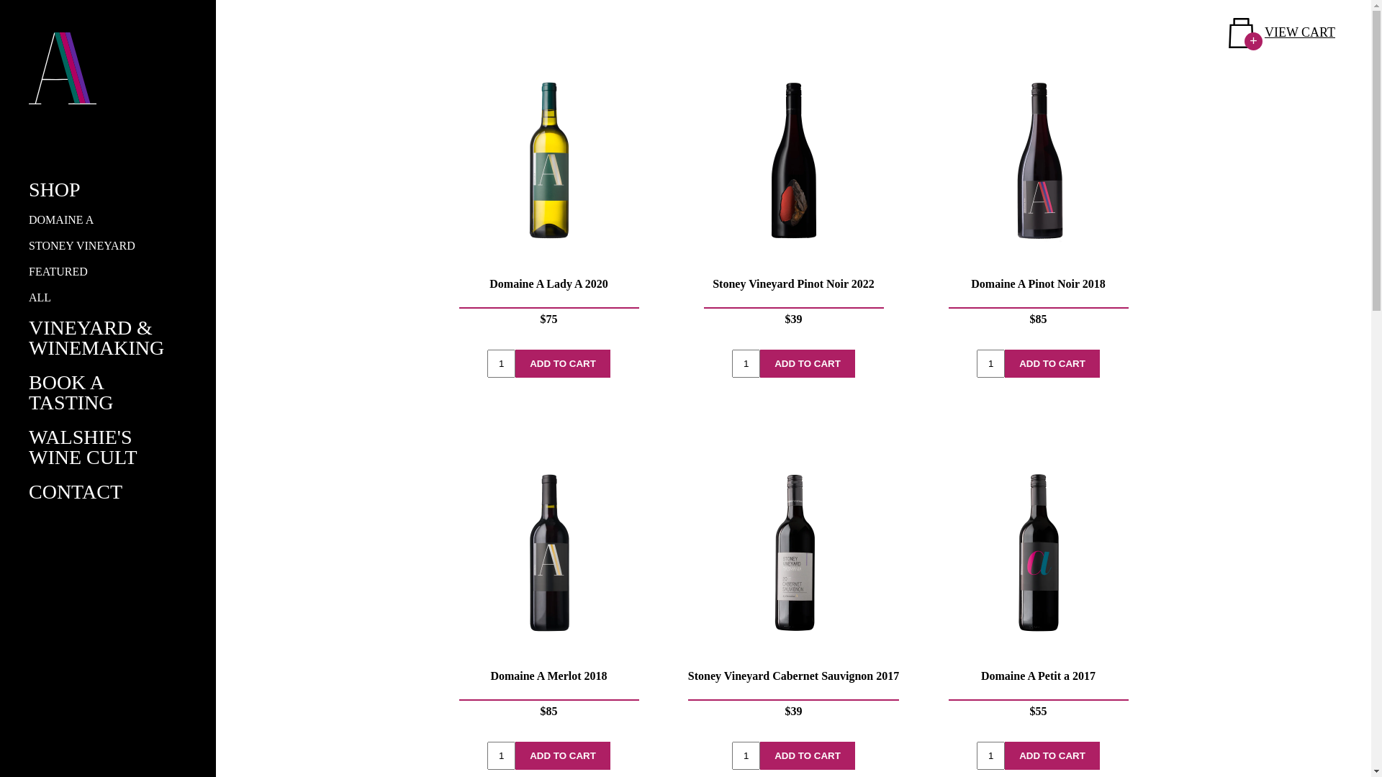 The image size is (1382, 777). I want to click on Domaine A Petit a 2017
$55, so click(1038, 592).